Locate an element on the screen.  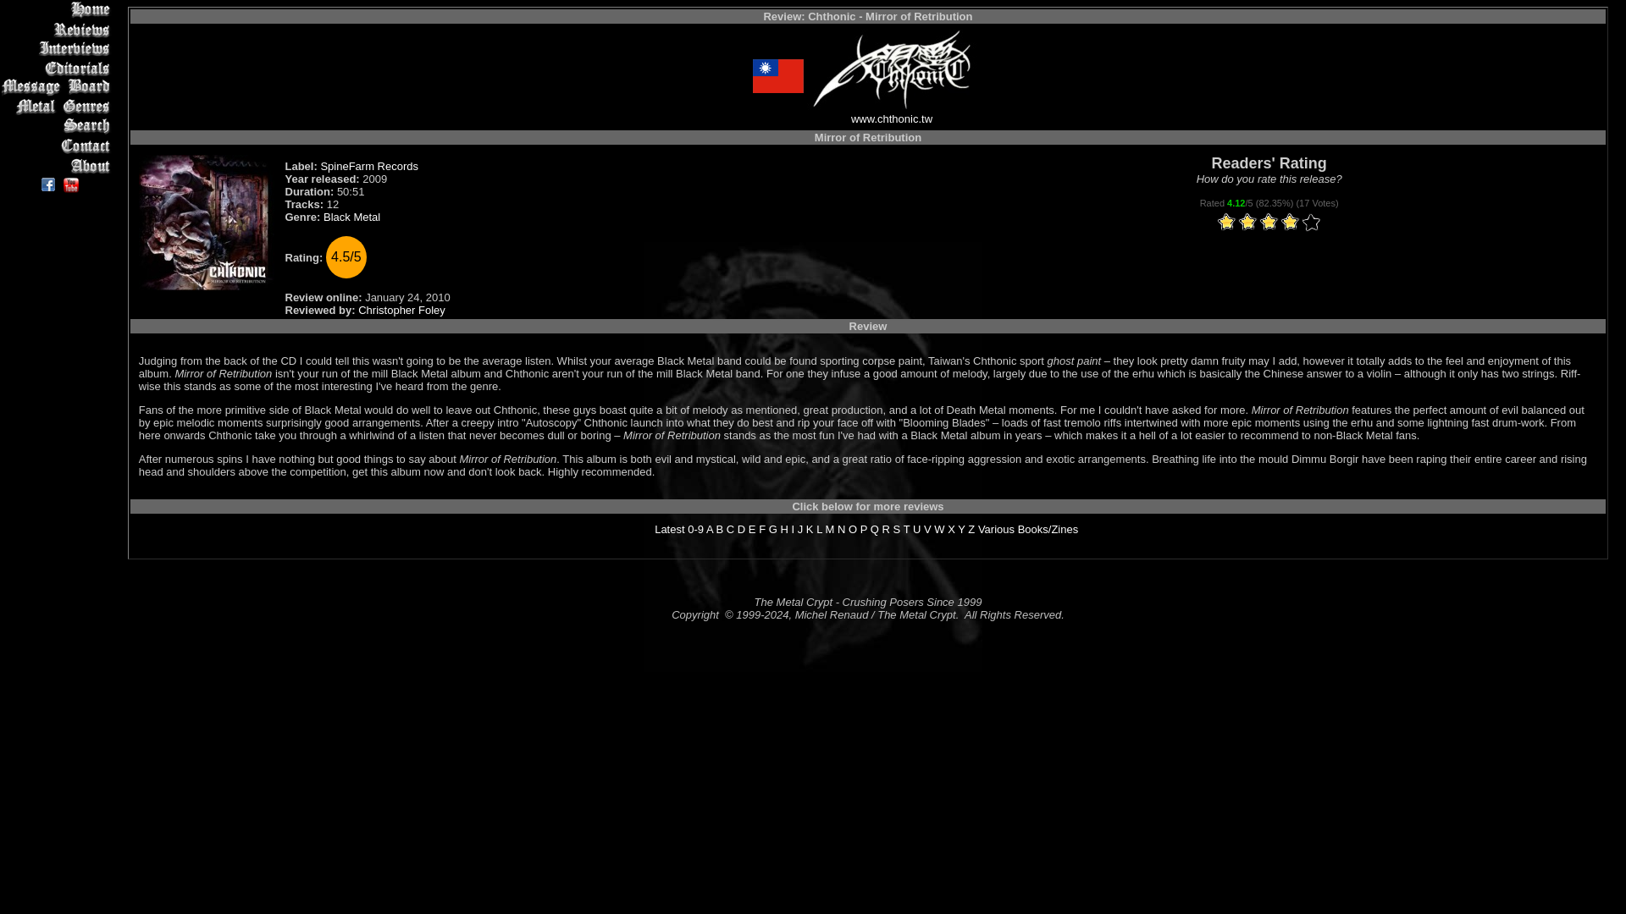
Discuss Metal and Other Stuff is located at coordinates (58, 86).